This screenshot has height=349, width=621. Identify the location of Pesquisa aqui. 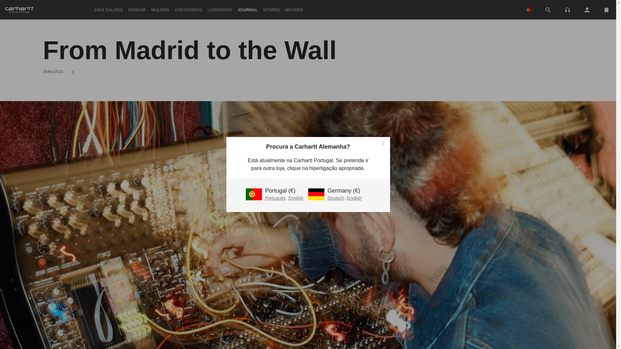
(548, 10).